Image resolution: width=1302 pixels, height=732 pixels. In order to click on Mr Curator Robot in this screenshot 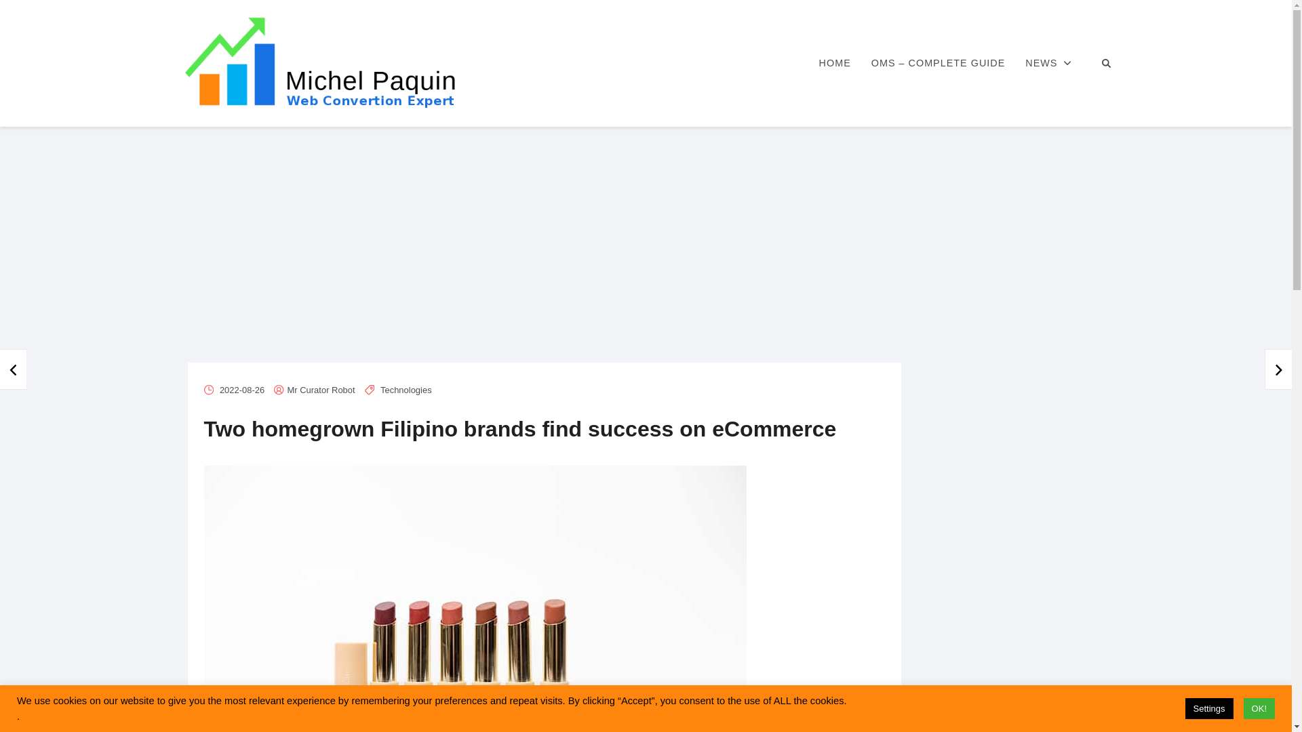, I will do `click(321, 390)`.